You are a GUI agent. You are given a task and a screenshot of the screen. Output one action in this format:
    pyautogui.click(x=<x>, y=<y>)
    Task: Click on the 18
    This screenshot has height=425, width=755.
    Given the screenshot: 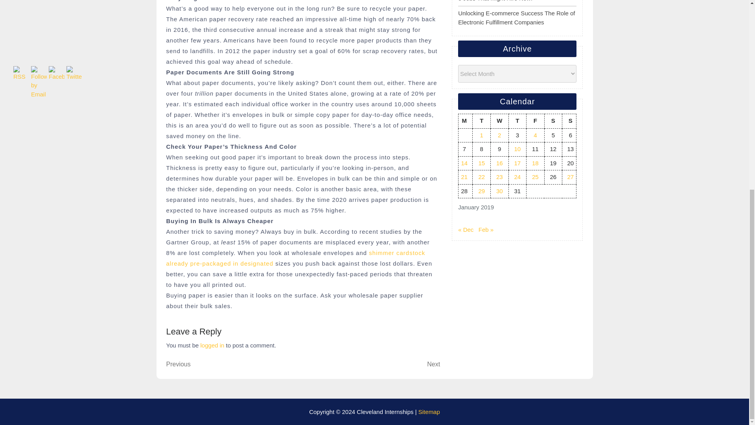 What is the action you would take?
    pyautogui.click(x=536, y=163)
    